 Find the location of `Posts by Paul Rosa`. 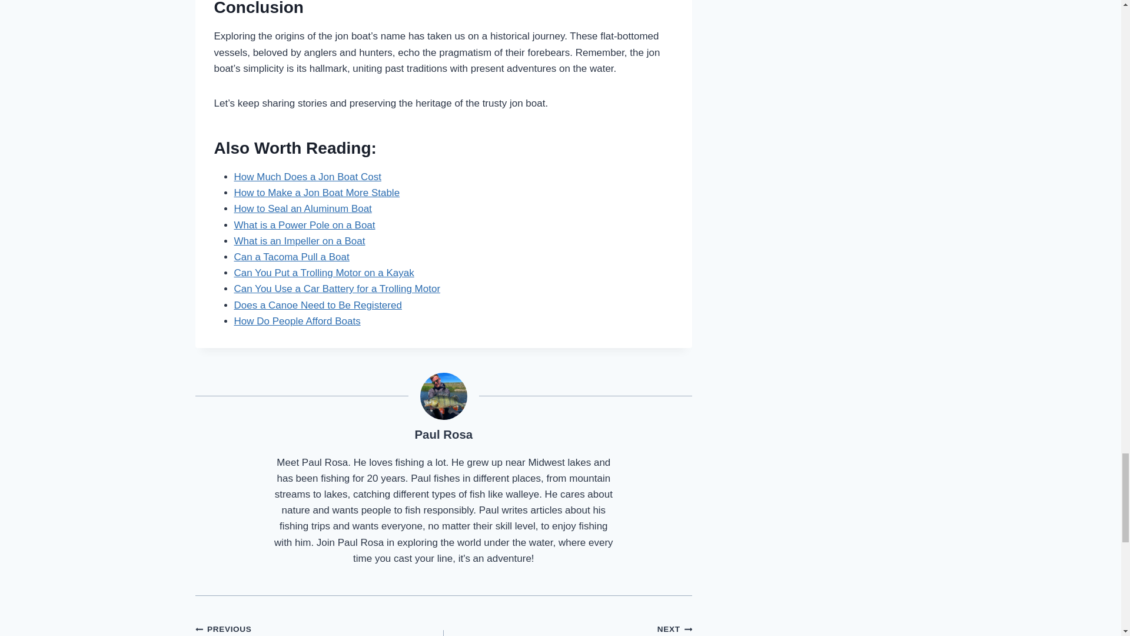

Posts by Paul Rosa is located at coordinates (444, 435).